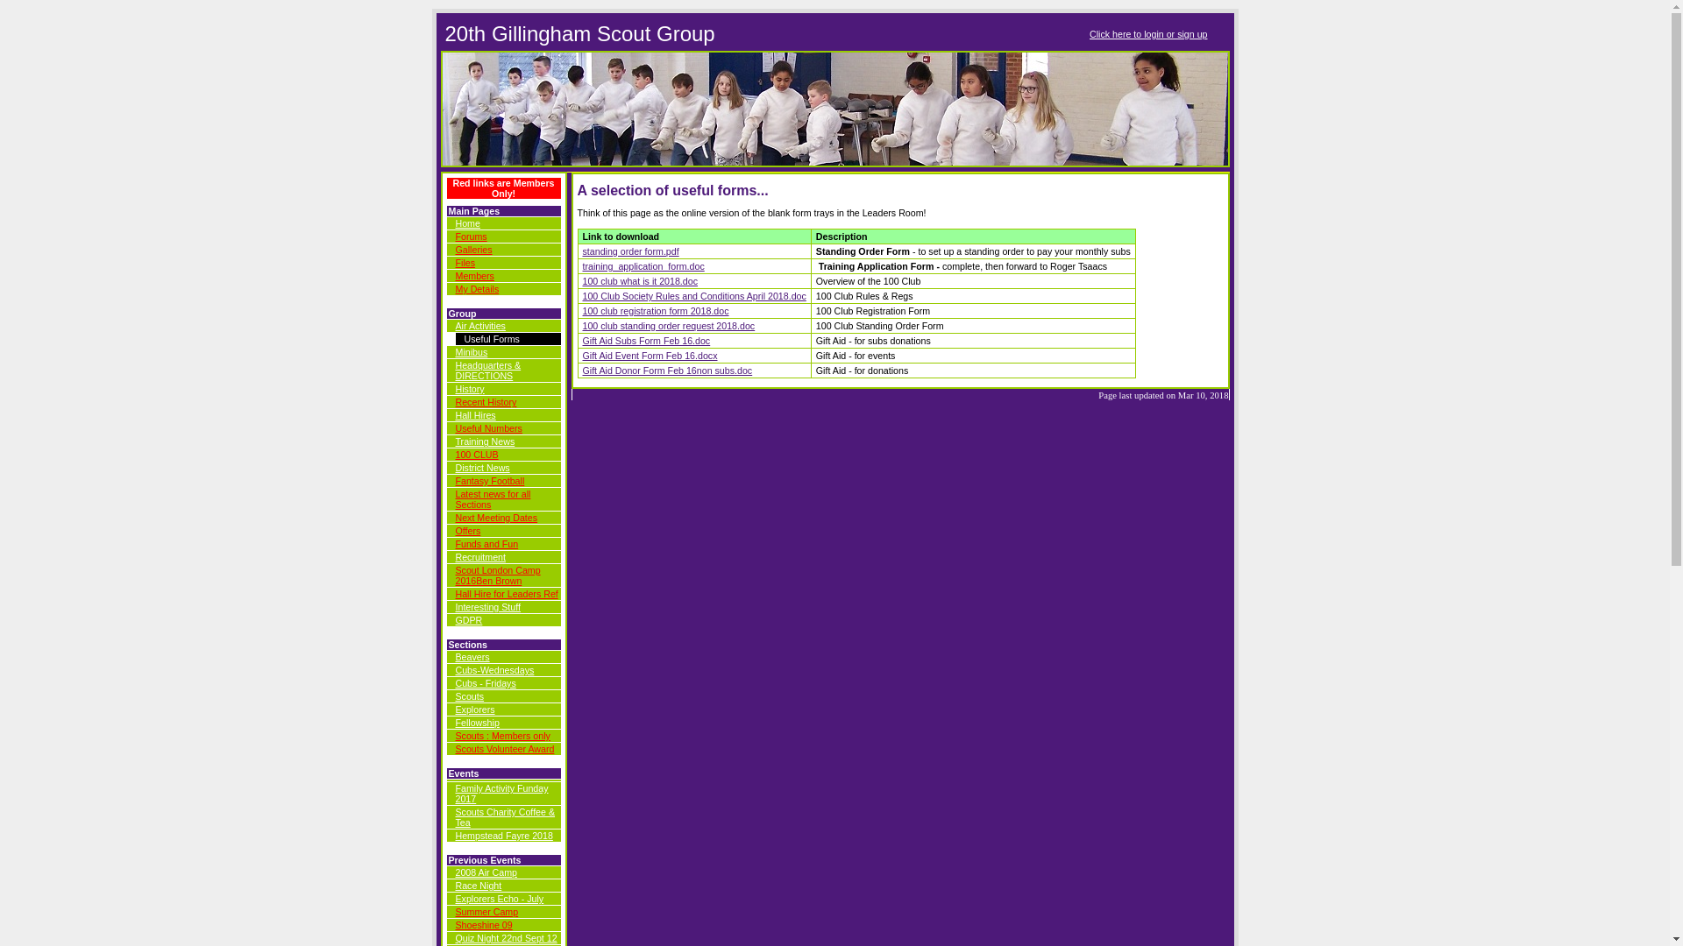 This screenshot has height=946, width=1683. What do you see at coordinates (640, 281) in the screenshot?
I see `100 club what is it 2018.doc` at bounding box center [640, 281].